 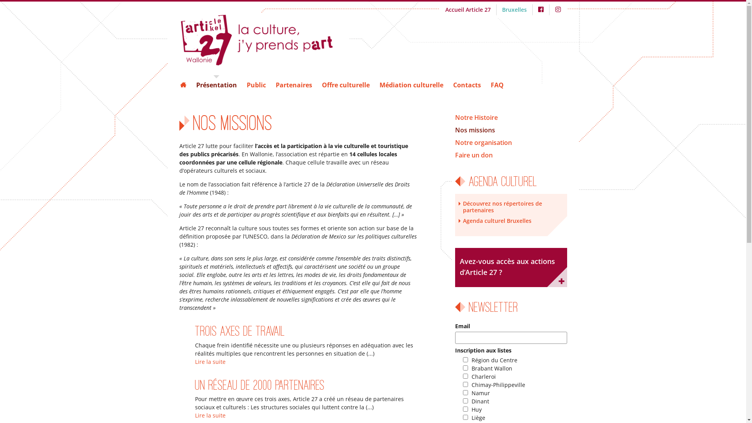 I want to click on Partenaires, so click(x=294, y=85).